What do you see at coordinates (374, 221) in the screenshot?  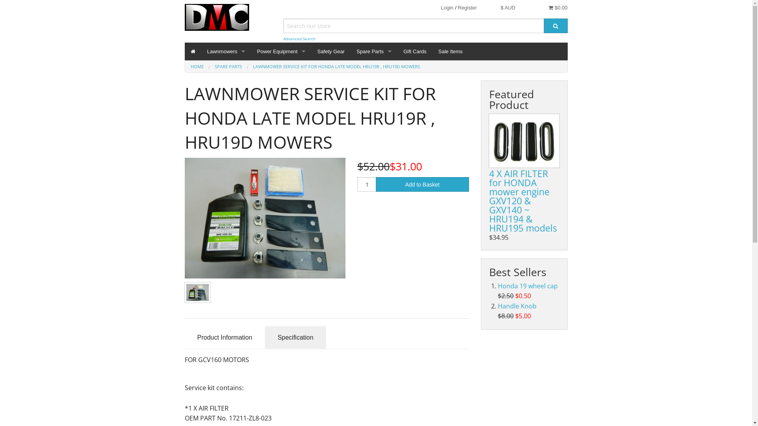 I see `Transmission & Engine parts` at bounding box center [374, 221].